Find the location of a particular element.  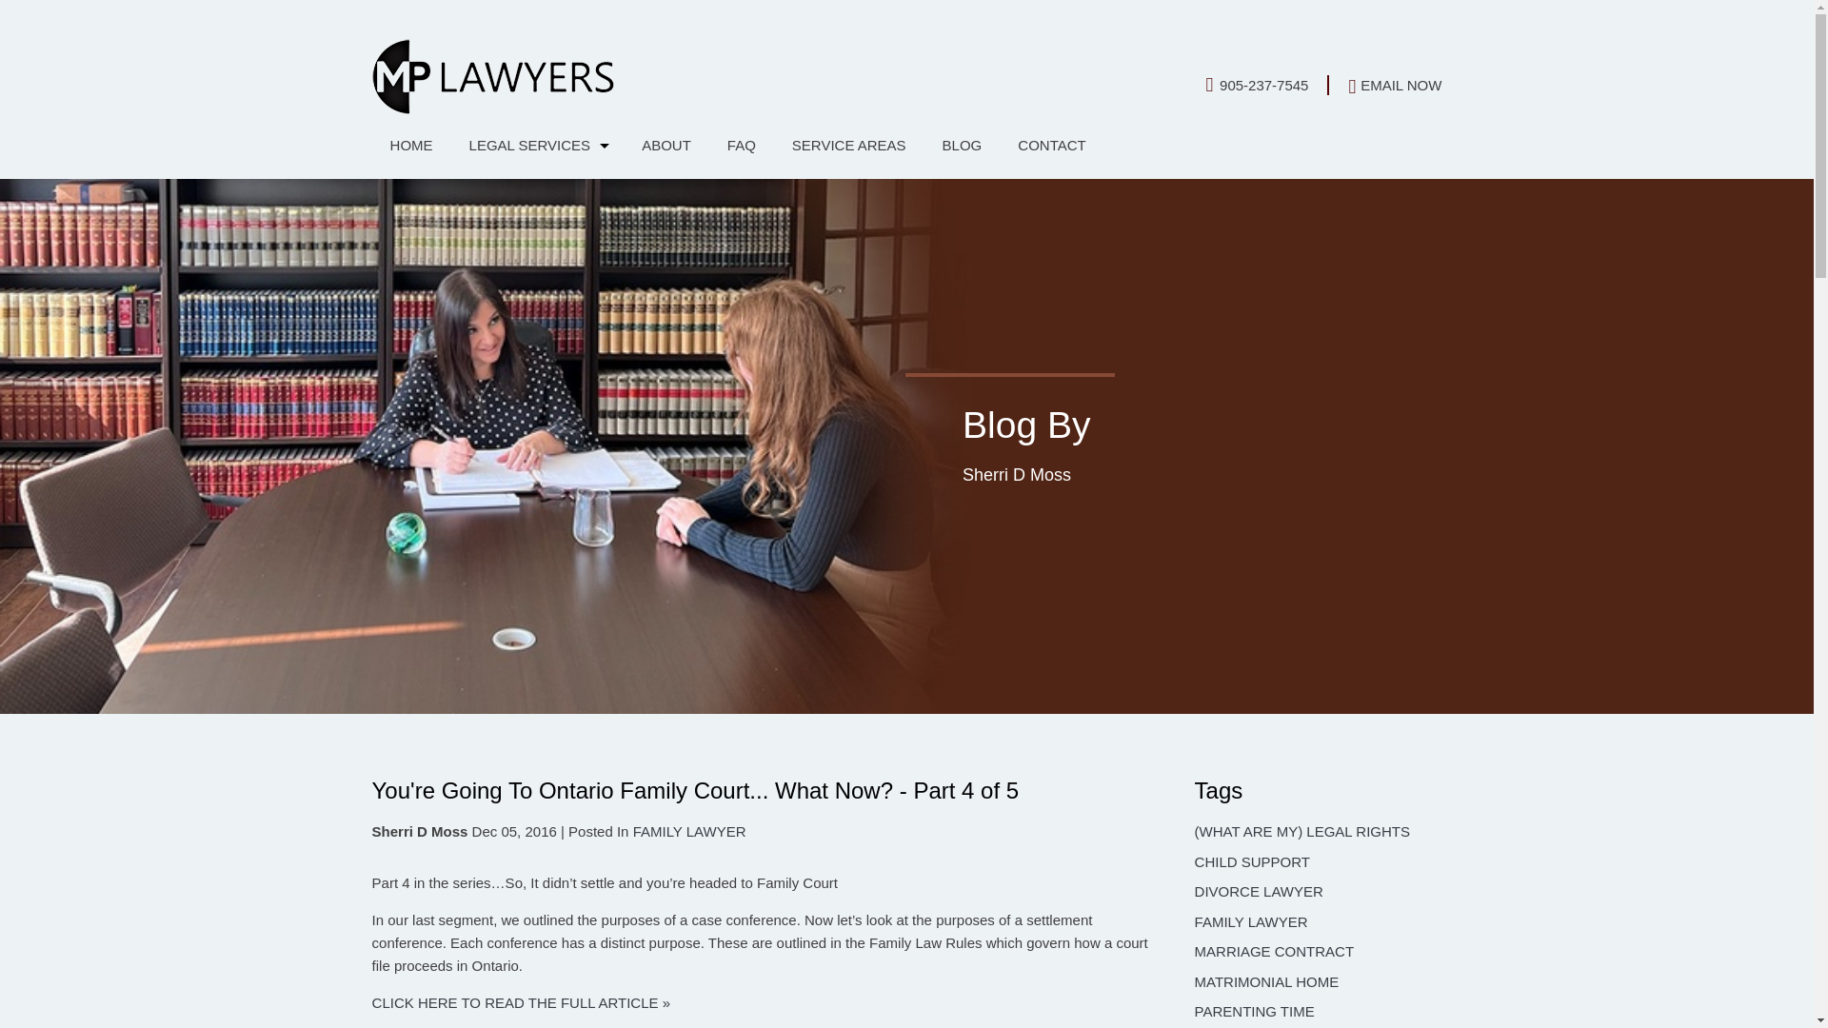

LEGAL SERVICES is located at coordinates (538, 145).